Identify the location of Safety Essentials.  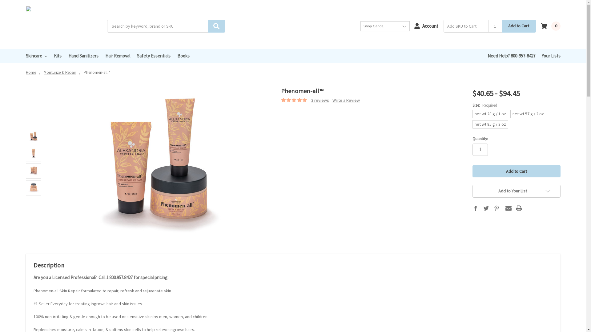
(154, 56).